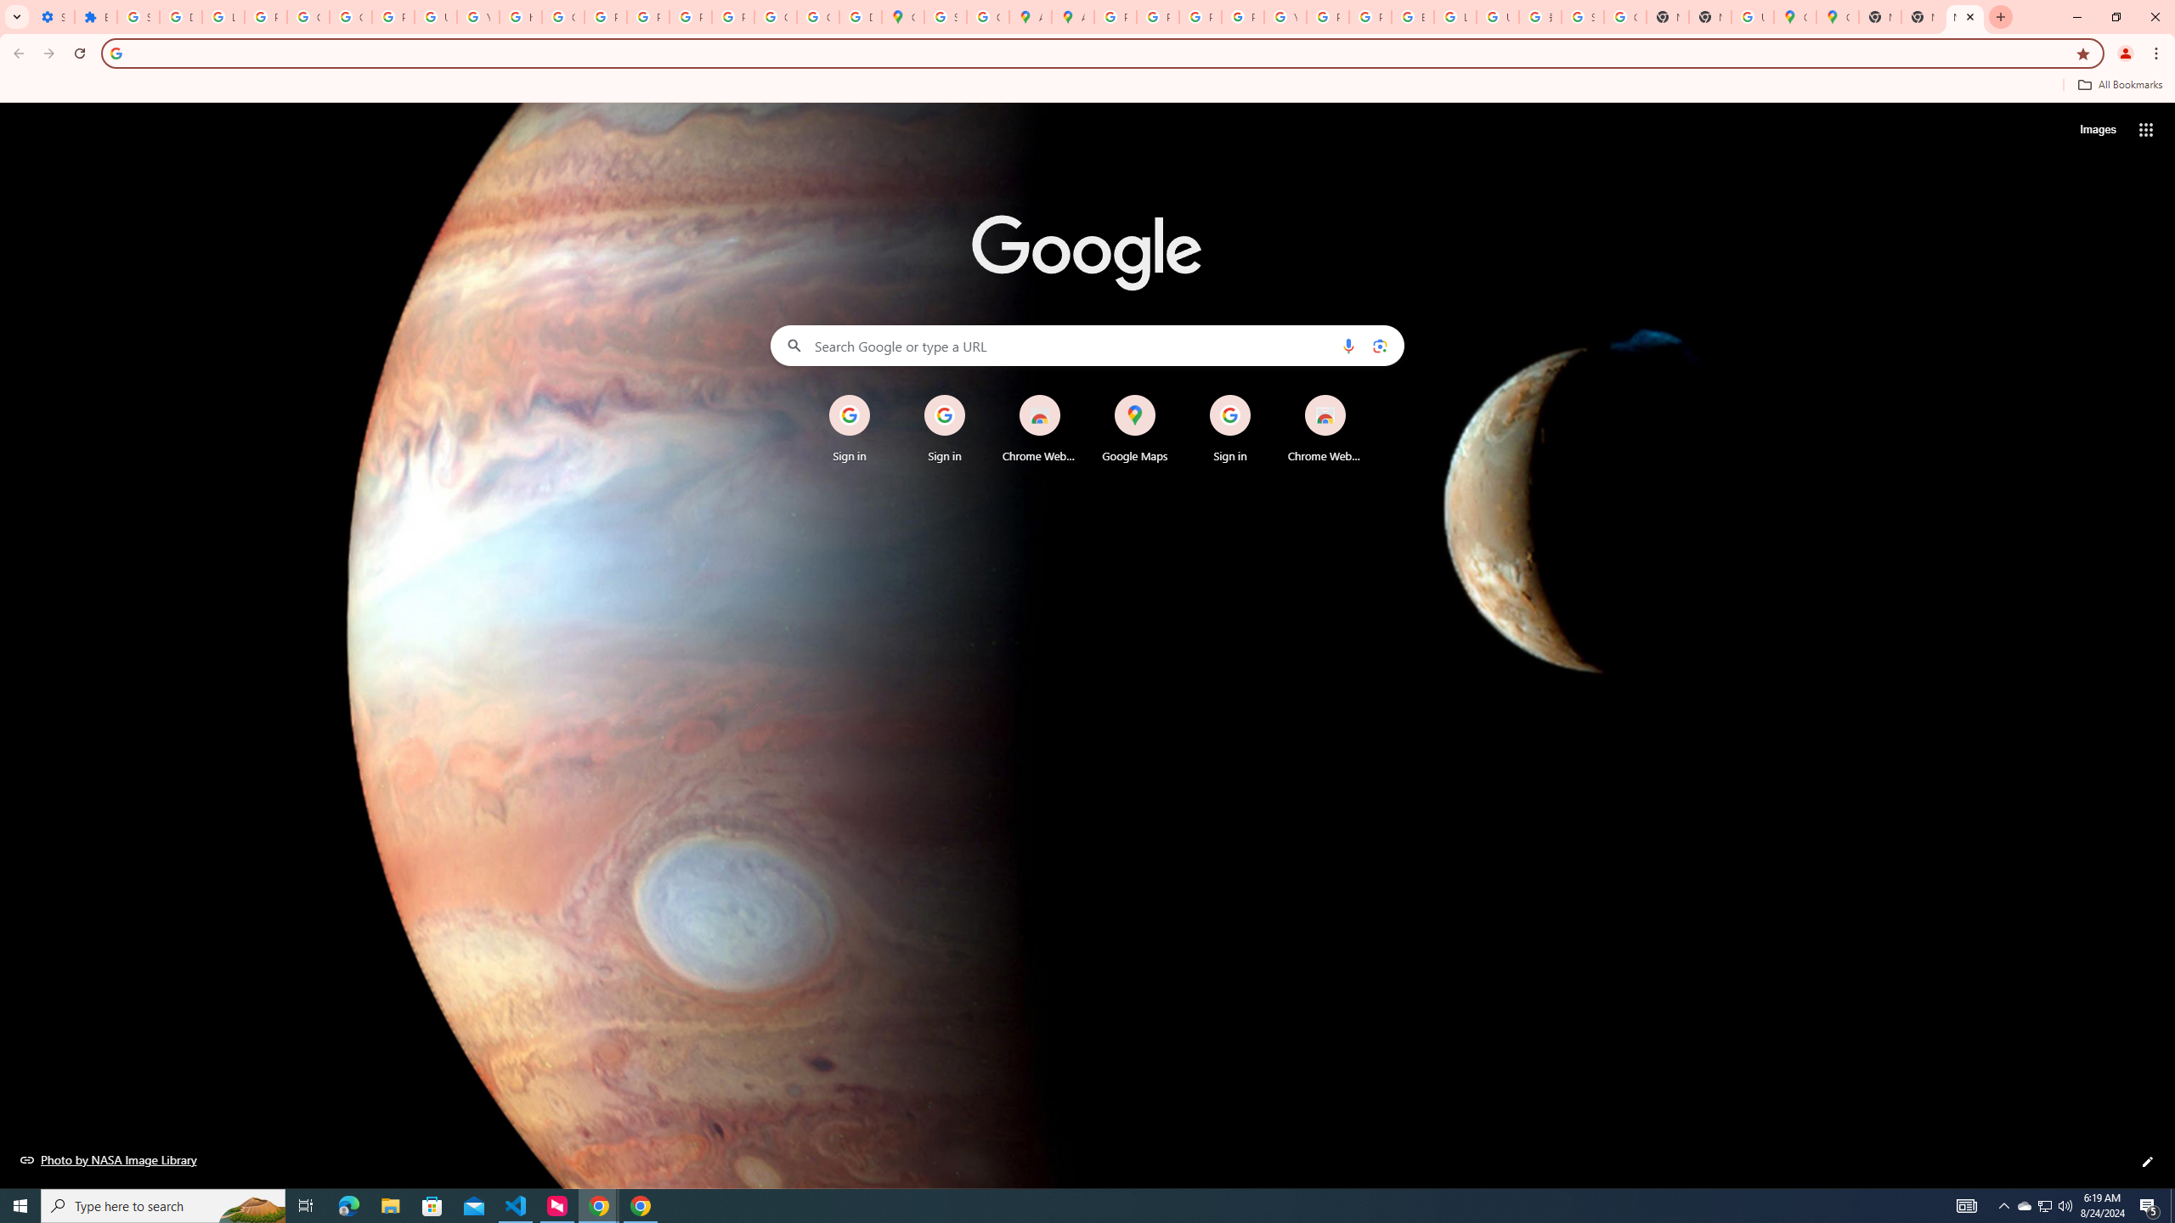  I want to click on Sign in - Google Accounts, so click(945, 17).